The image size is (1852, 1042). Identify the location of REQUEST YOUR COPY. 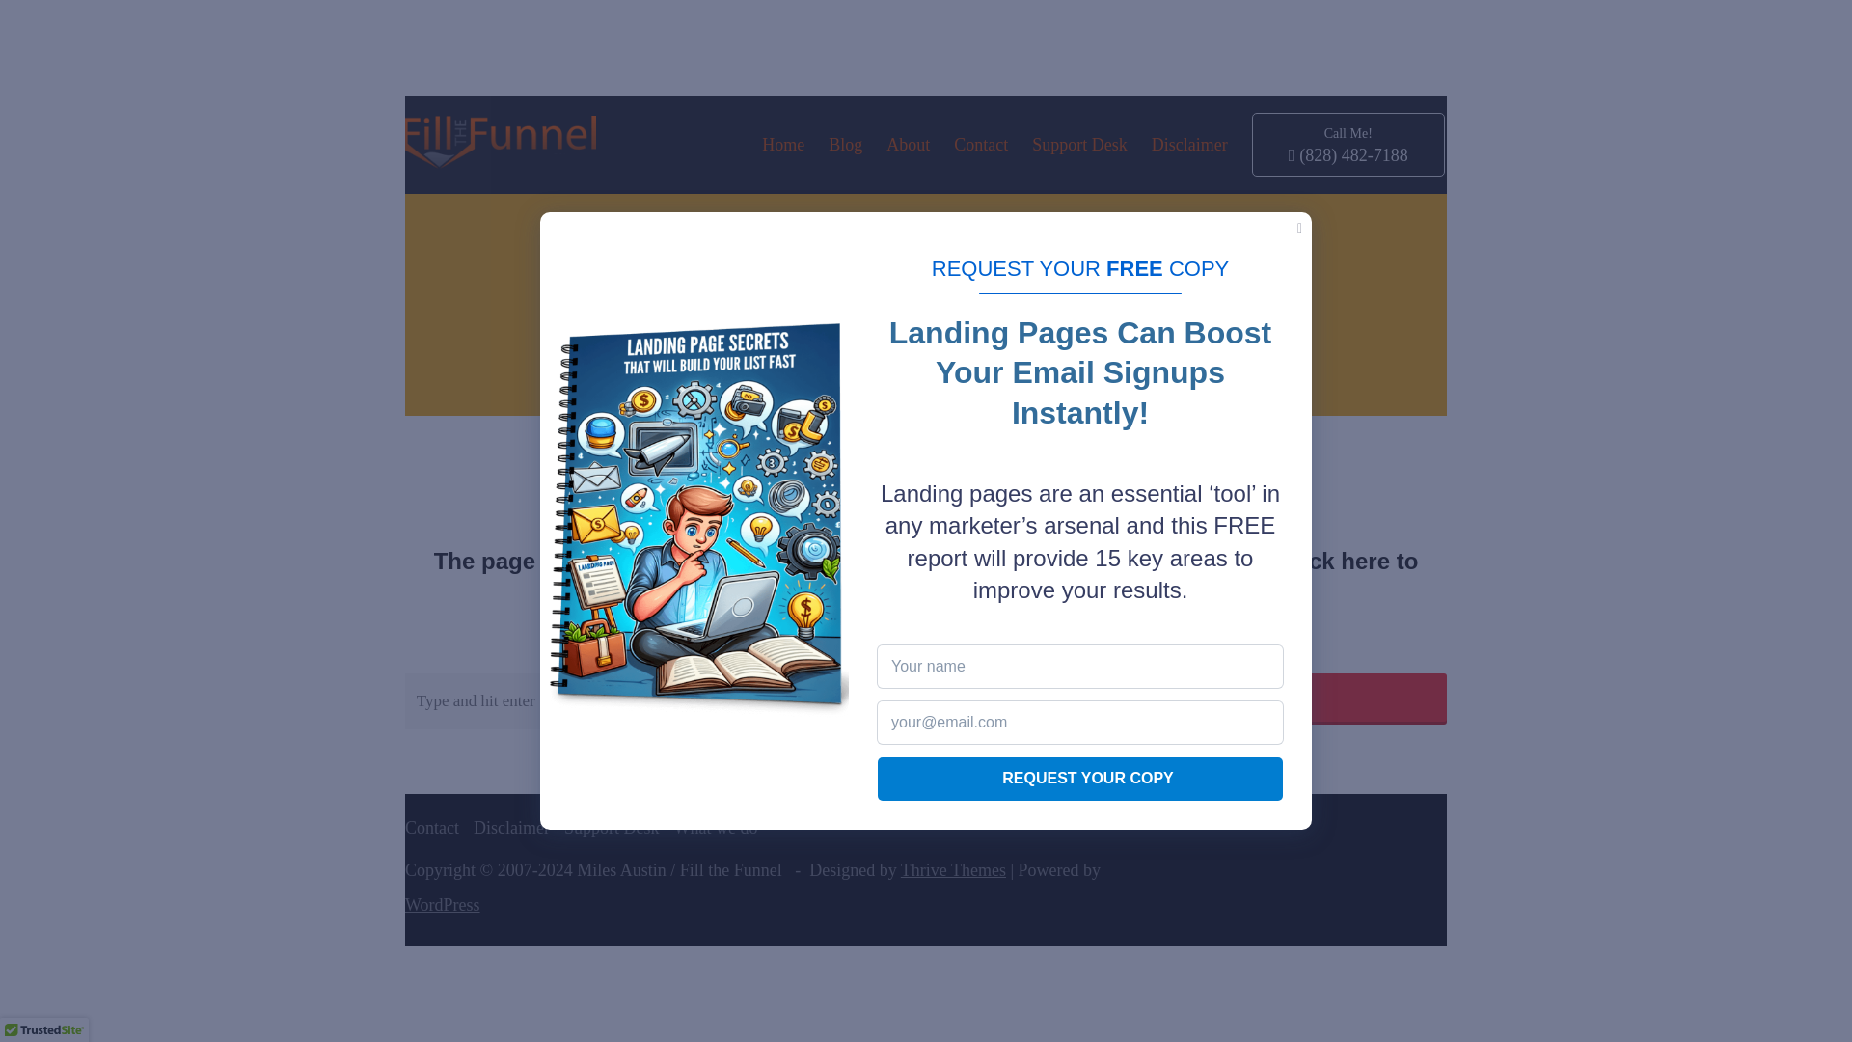
(1080, 780).